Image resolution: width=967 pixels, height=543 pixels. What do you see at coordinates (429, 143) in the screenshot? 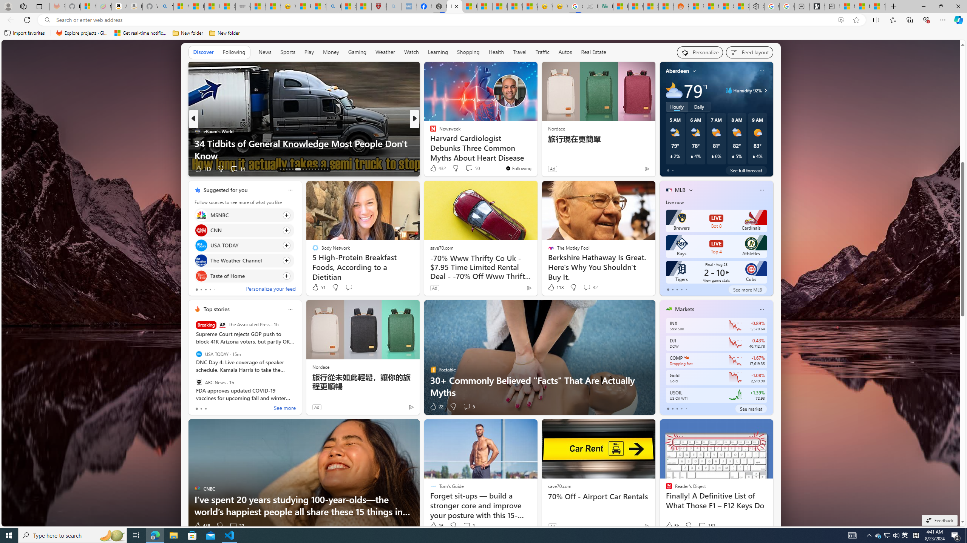
I see `Bored Panda` at bounding box center [429, 143].